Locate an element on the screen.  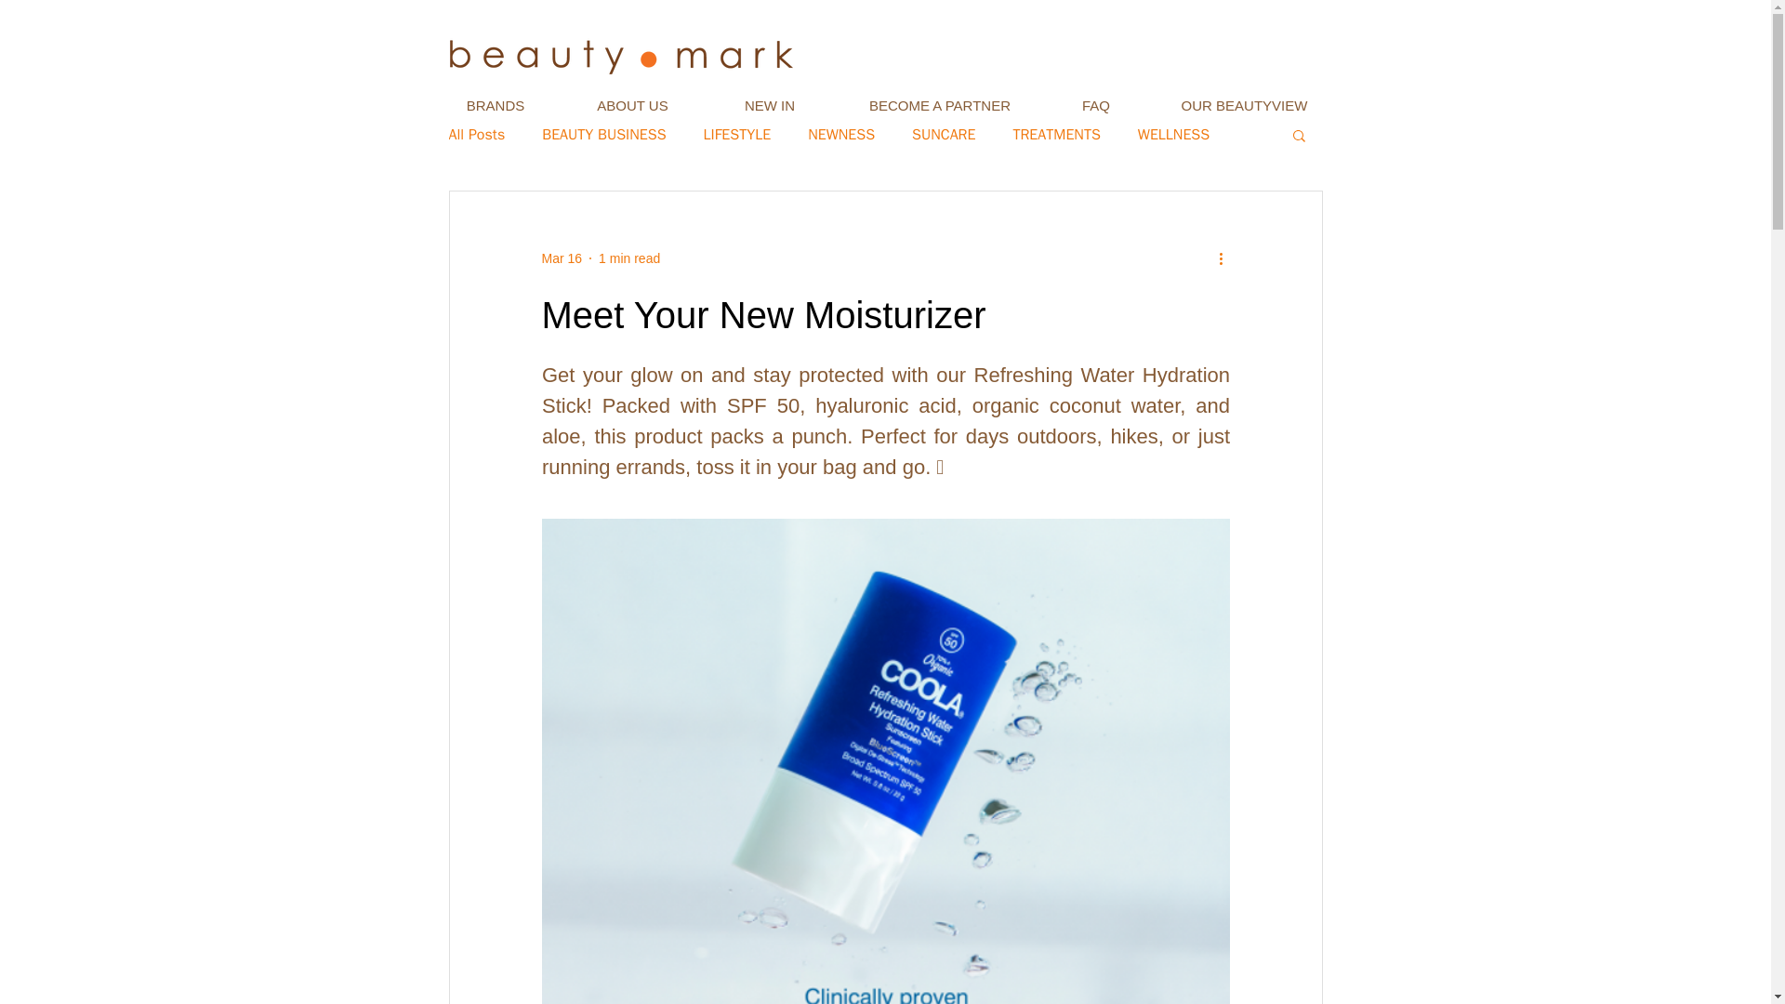
1 min read is located at coordinates (628, 258).